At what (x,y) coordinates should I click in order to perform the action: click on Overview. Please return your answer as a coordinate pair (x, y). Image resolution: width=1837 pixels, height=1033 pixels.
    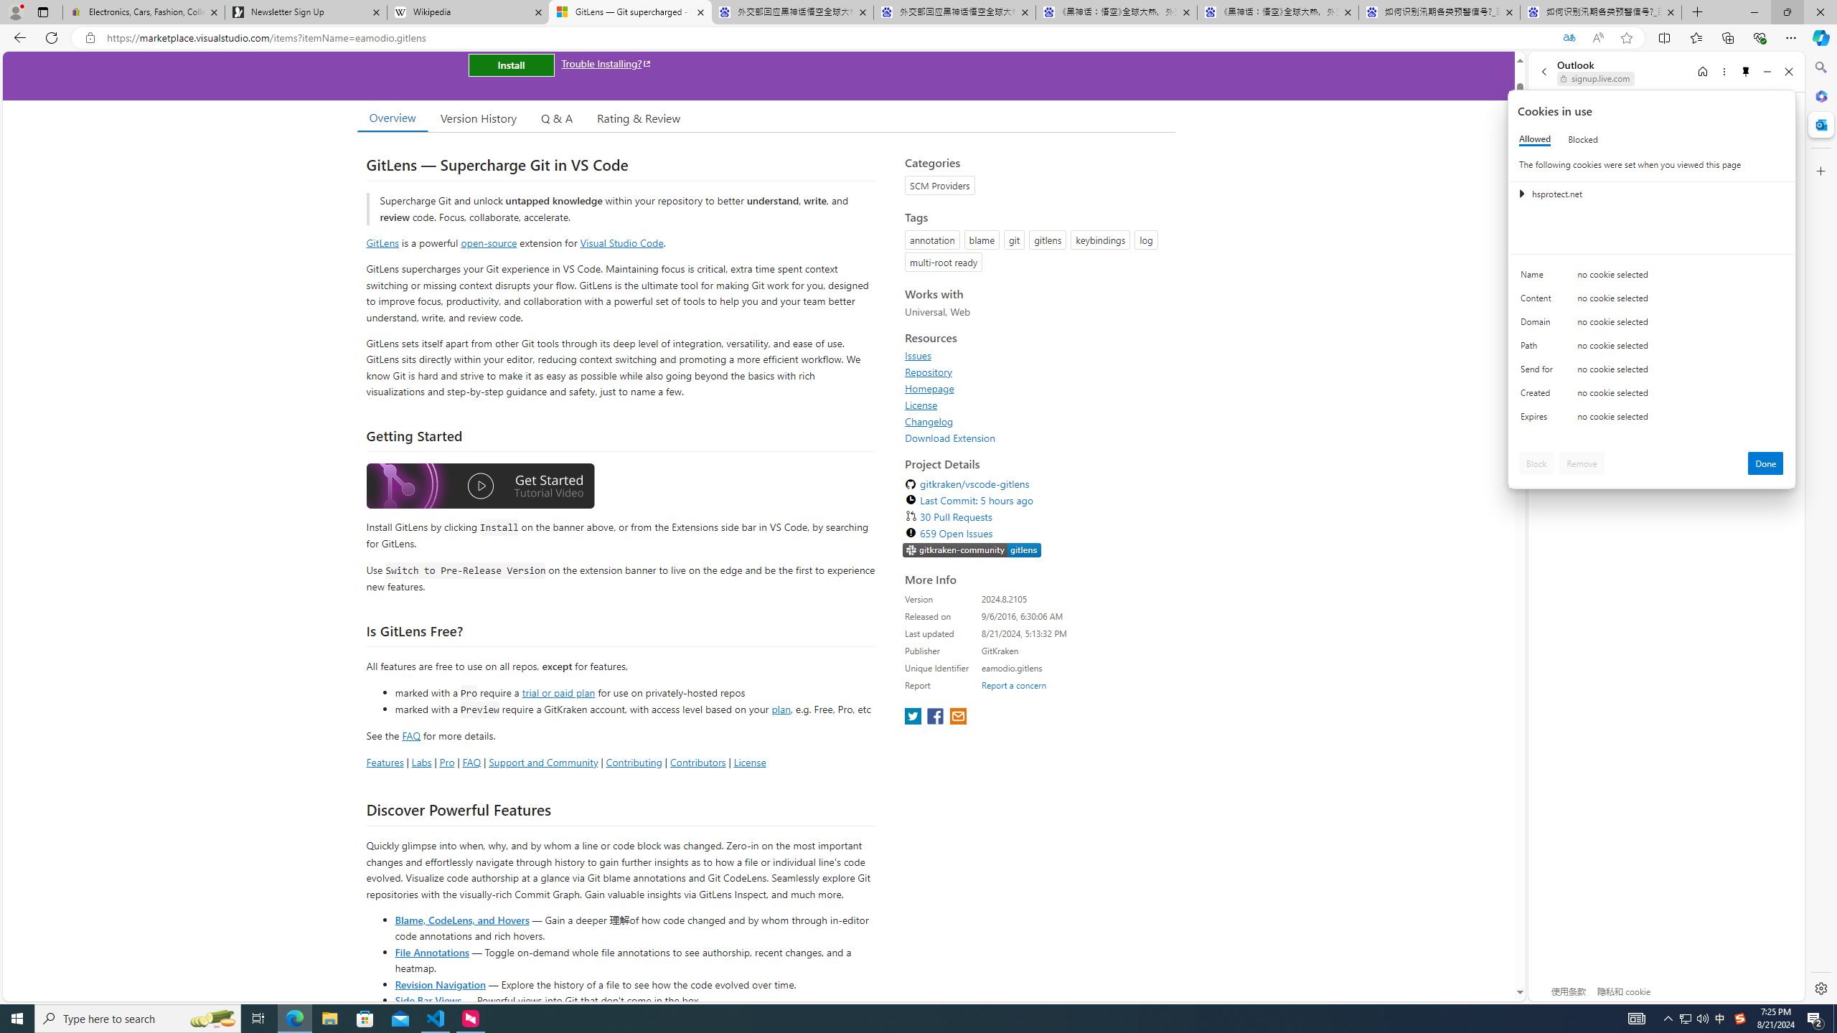
    Looking at the image, I should click on (392, 118).